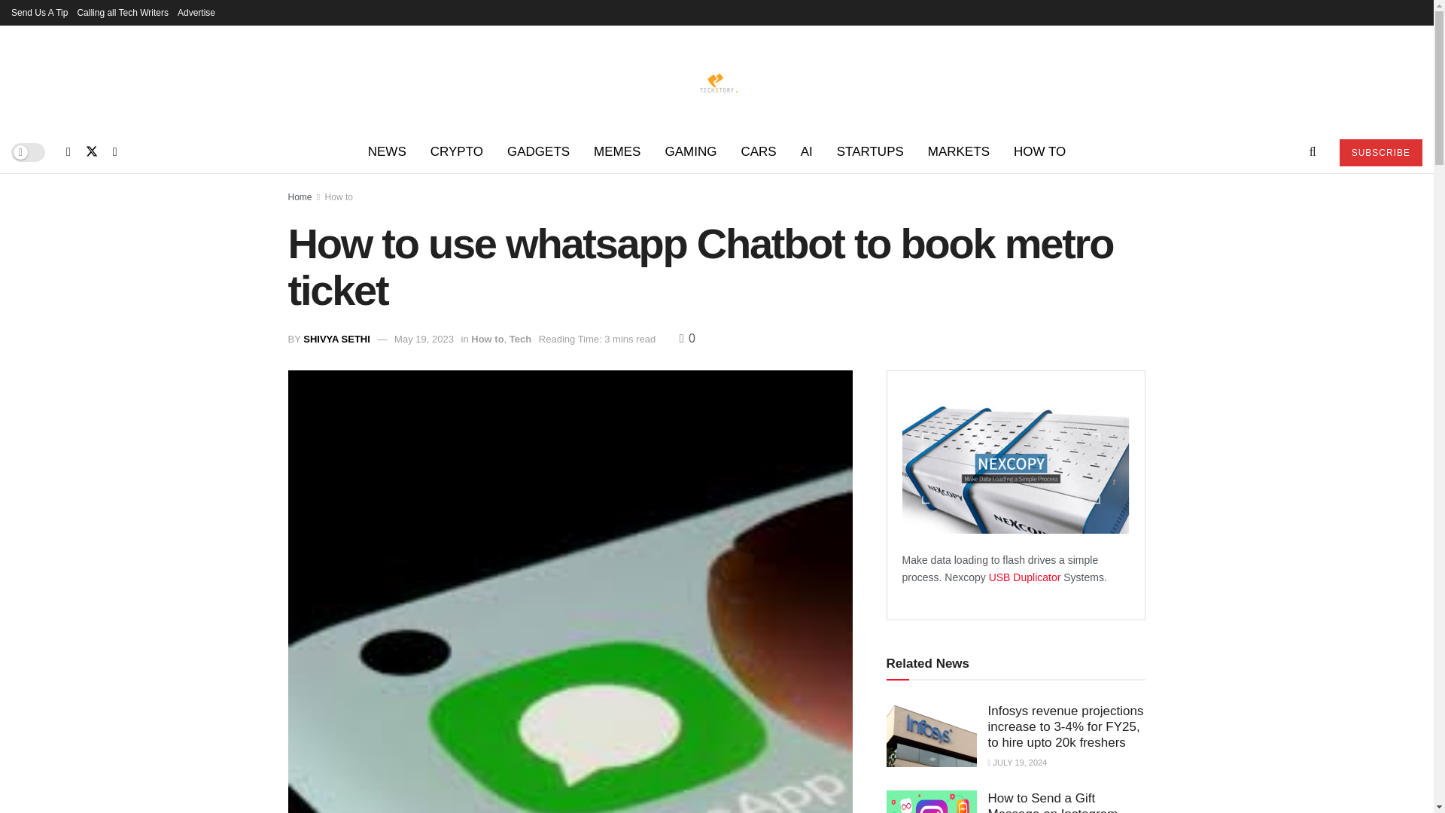 This screenshot has height=813, width=1445. Describe the element at coordinates (300, 196) in the screenshot. I see `Home` at that location.